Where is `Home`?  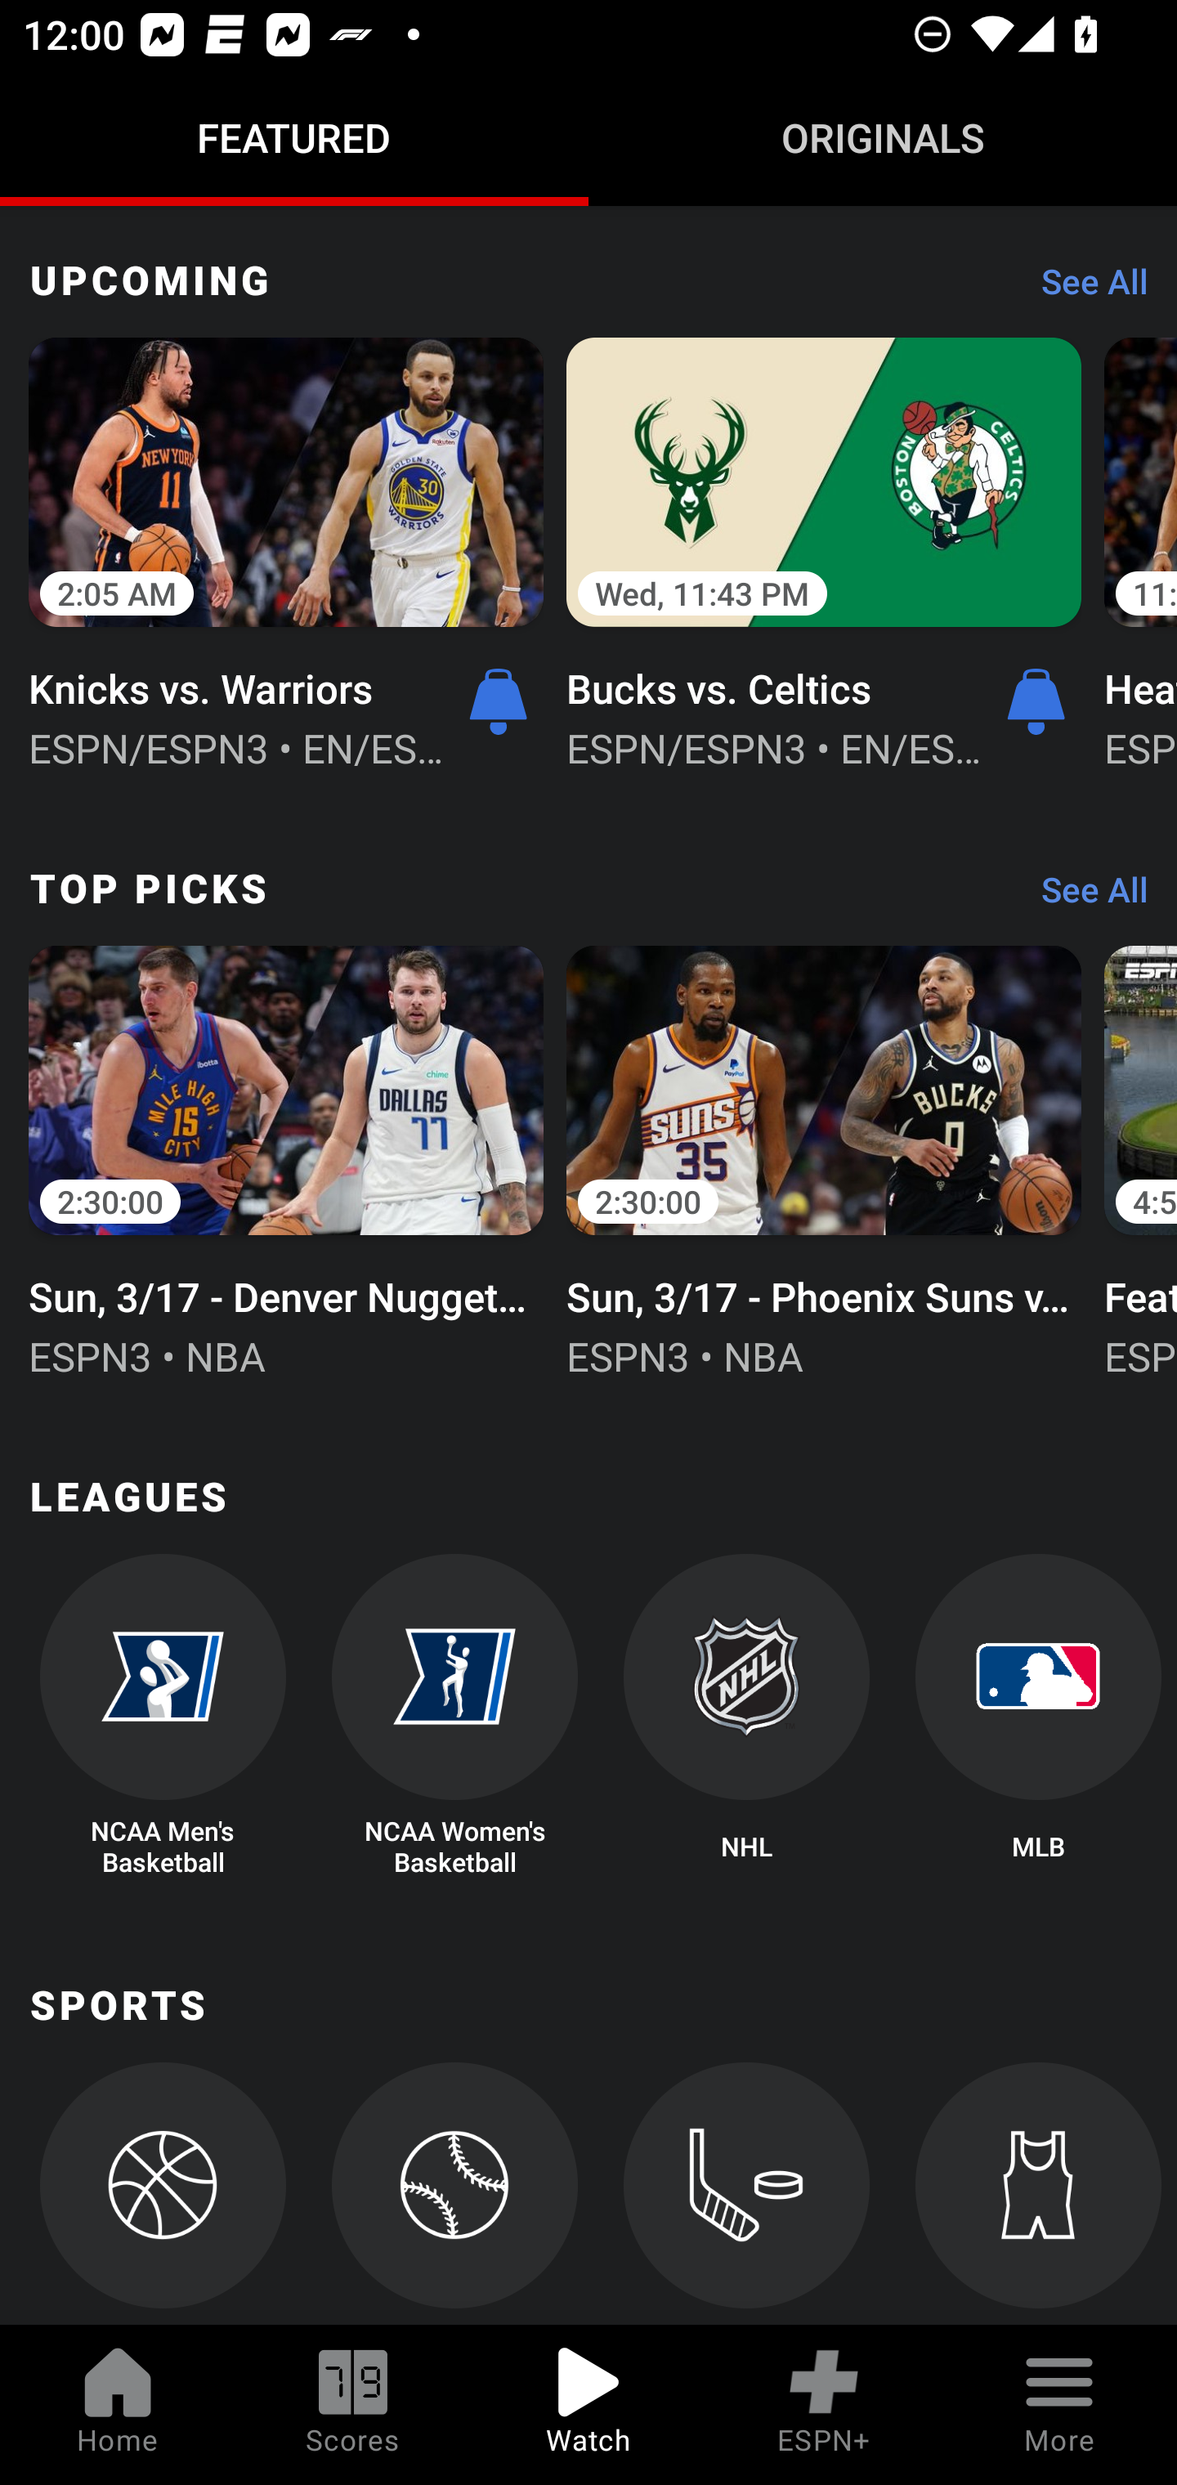
Home is located at coordinates (118, 2405).